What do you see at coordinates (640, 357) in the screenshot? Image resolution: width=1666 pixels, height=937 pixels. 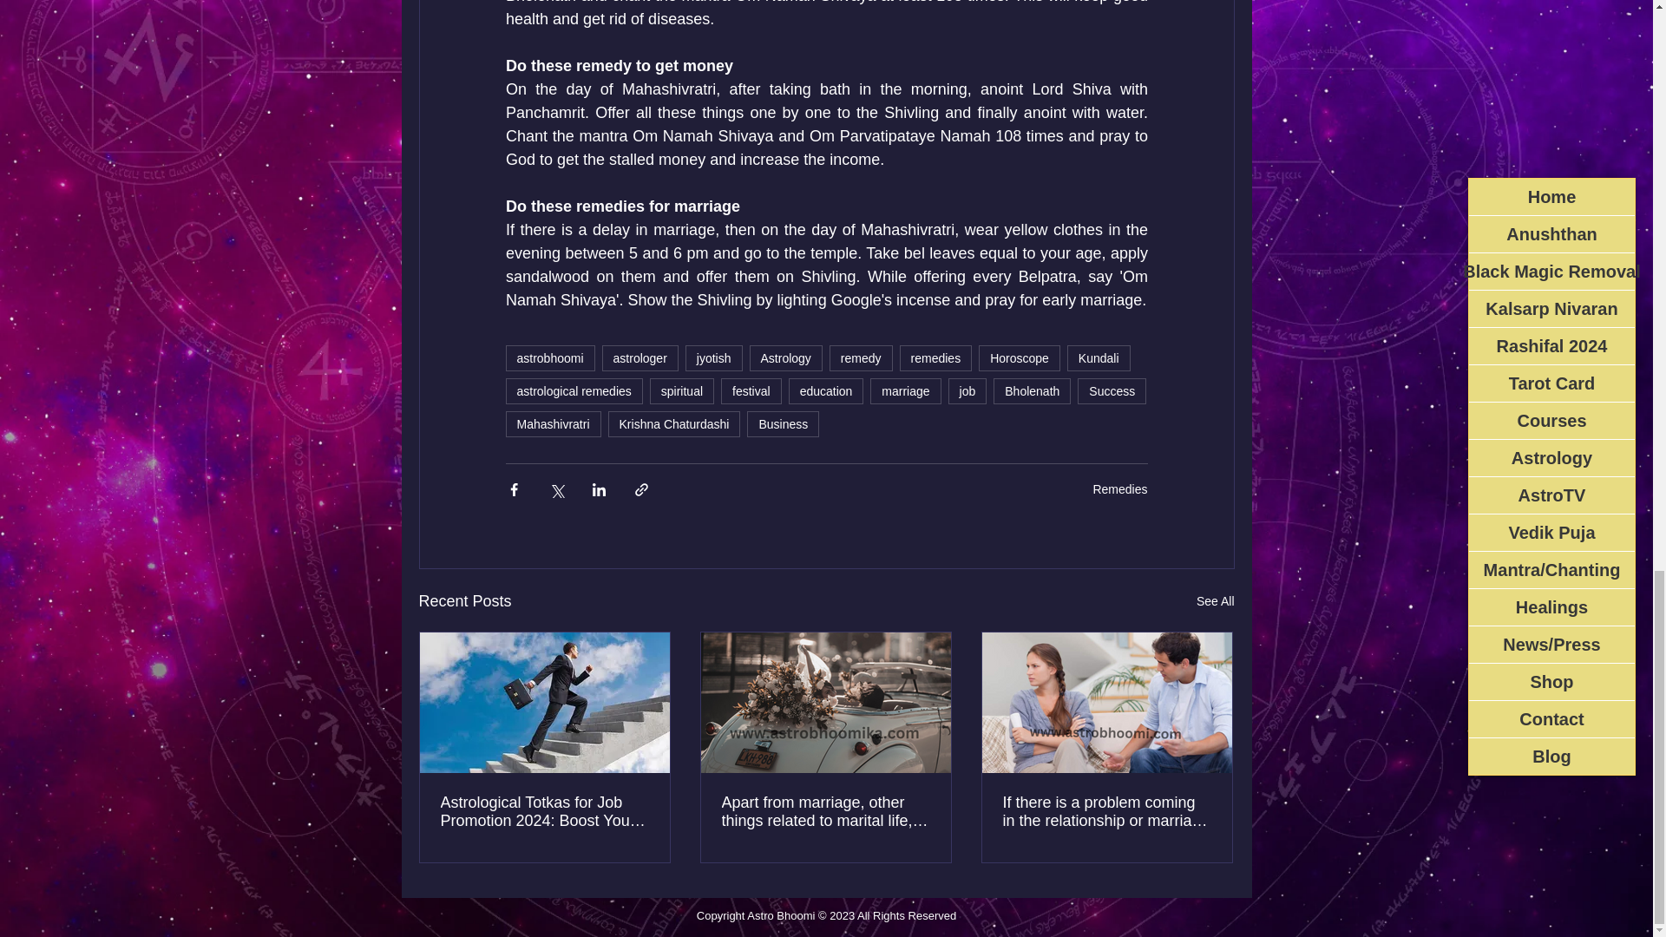 I see `astrologer` at bounding box center [640, 357].